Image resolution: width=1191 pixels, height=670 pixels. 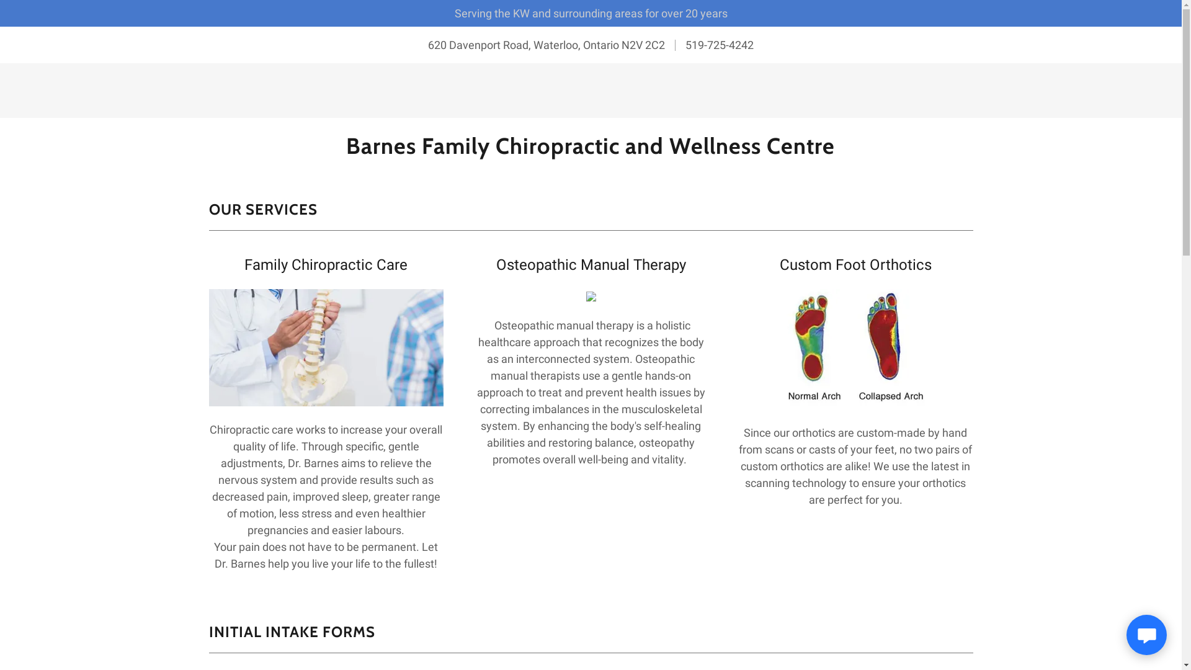 What do you see at coordinates (591, 150) in the screenshot?
I see `Barnes Family Chiropractic and Wellness Centre` at bounding box center [591, 150].